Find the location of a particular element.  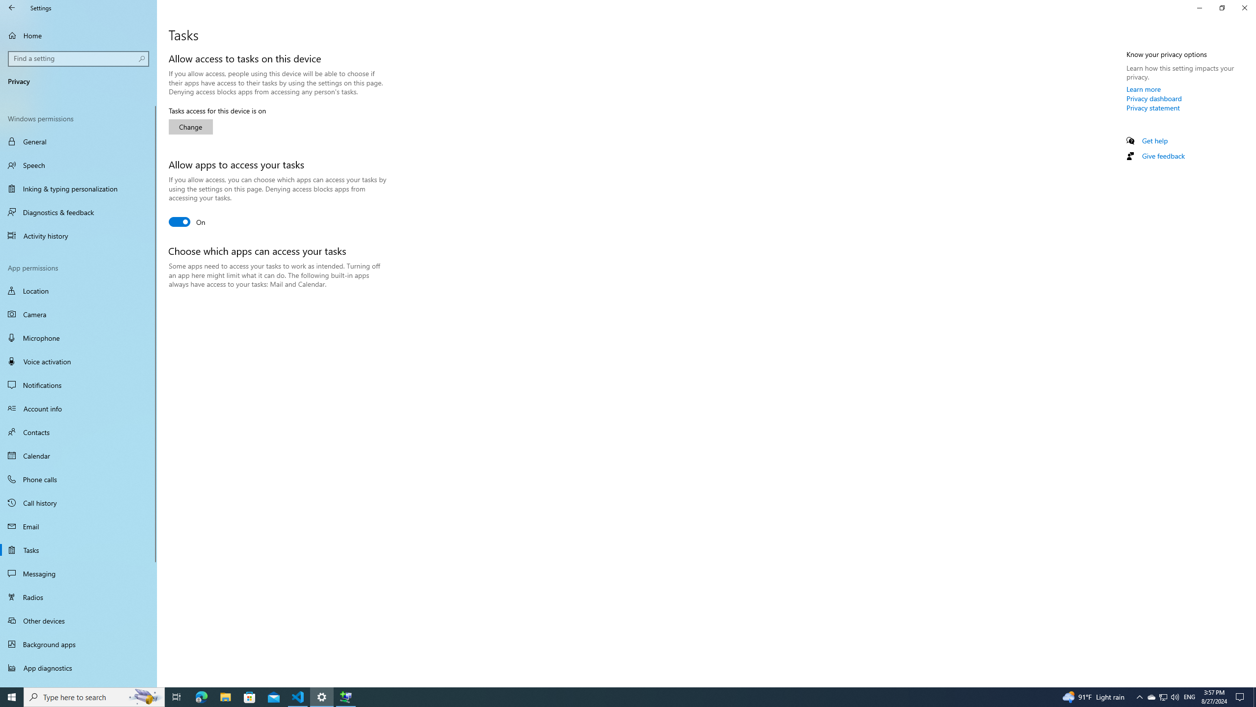

Extensible Wizards Host Process - 1 running window is located at coordinates (345, 697).